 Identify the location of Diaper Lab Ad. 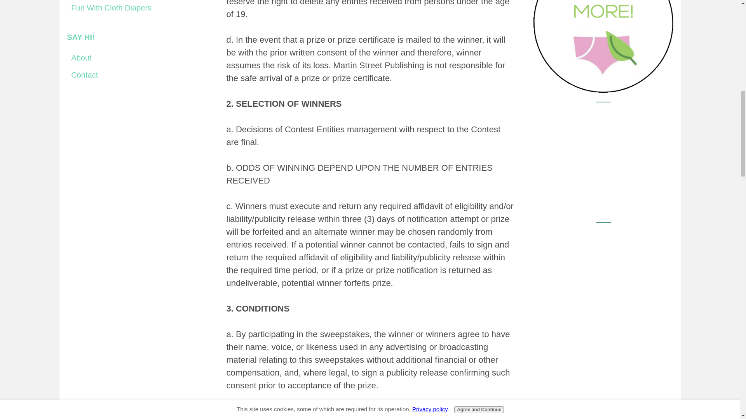
(603, 46).